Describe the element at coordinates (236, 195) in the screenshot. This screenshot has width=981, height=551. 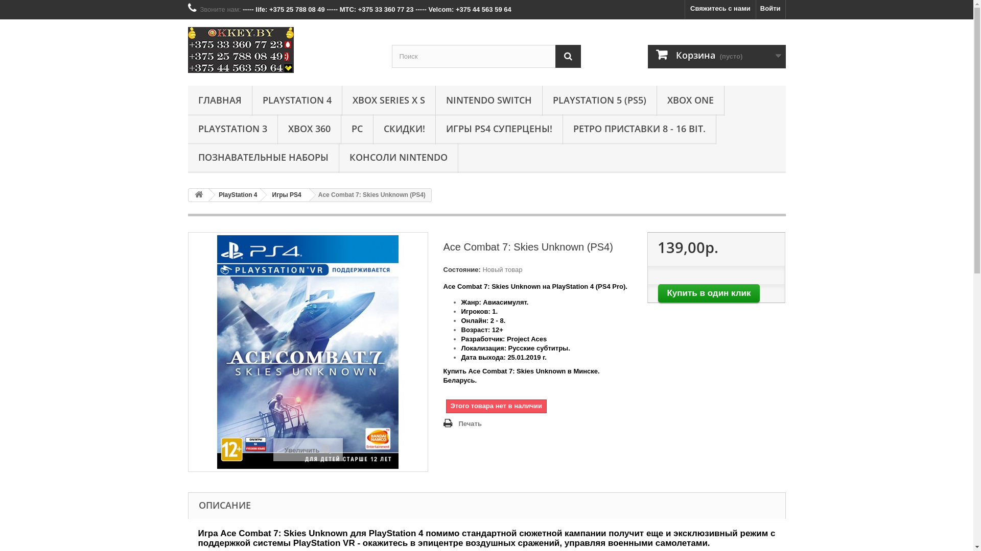
I see `PlayStation 4` at that location.